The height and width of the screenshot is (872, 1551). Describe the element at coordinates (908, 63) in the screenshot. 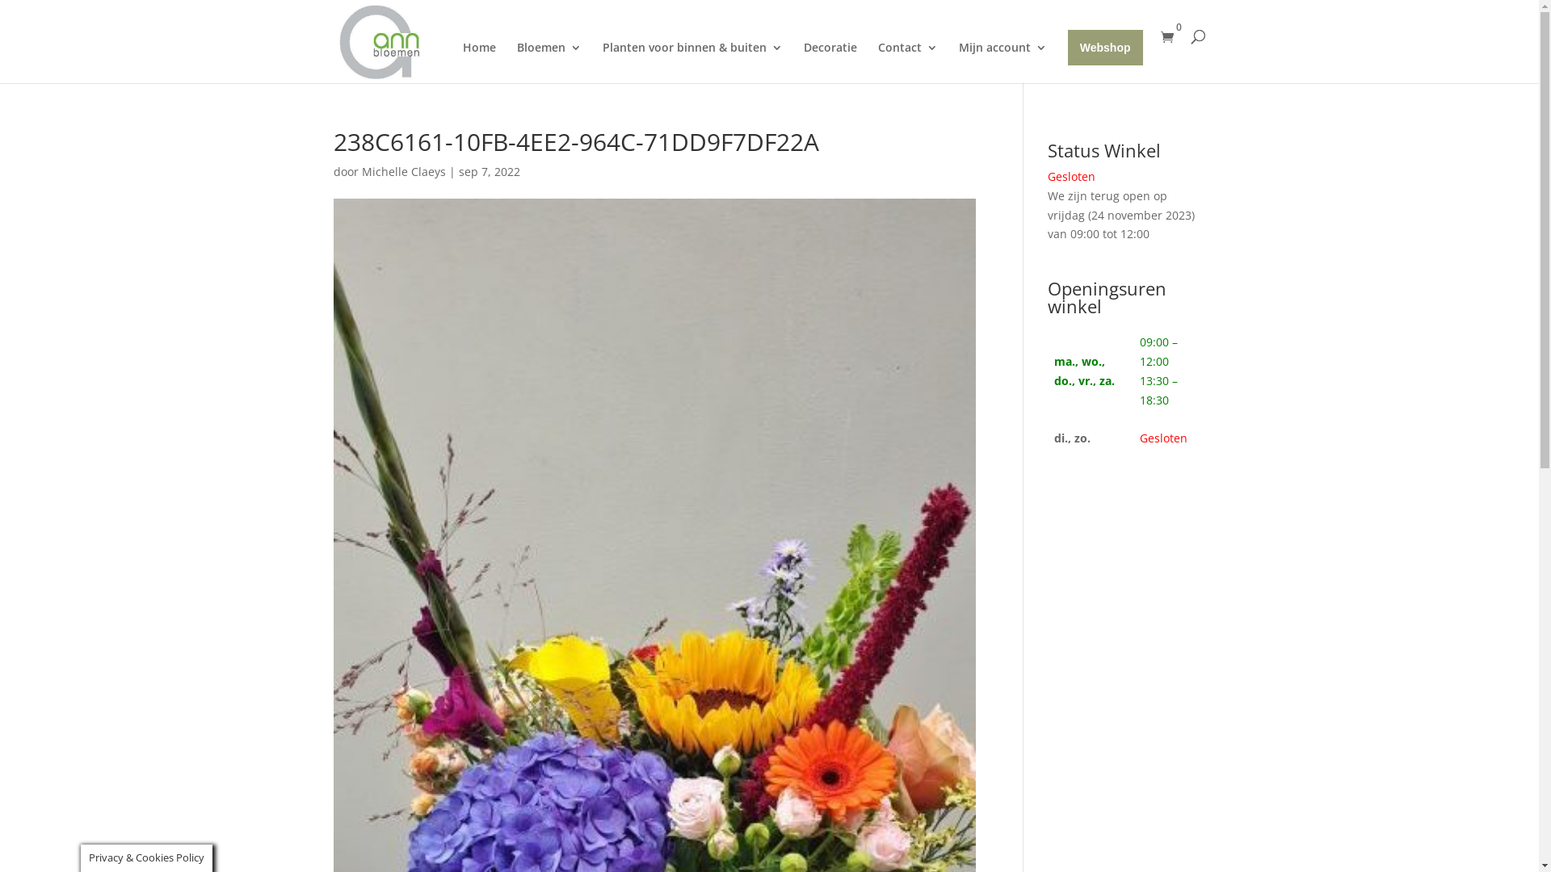

I see `Contact` at that location.